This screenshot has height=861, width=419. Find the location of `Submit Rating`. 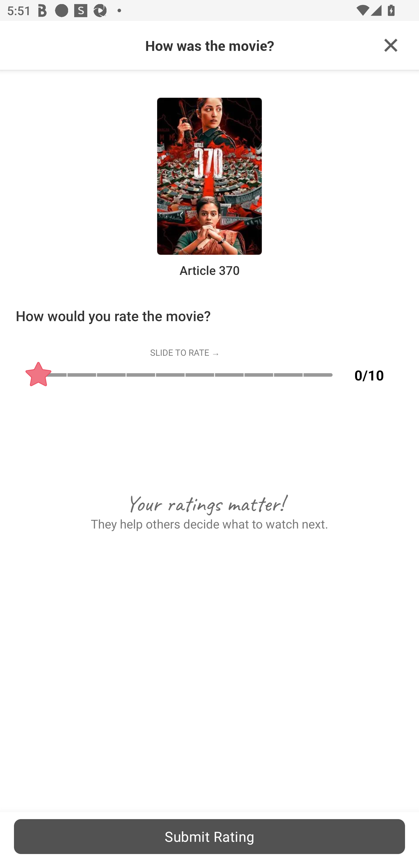

Submit Rating is located at coordinates (210, 836).